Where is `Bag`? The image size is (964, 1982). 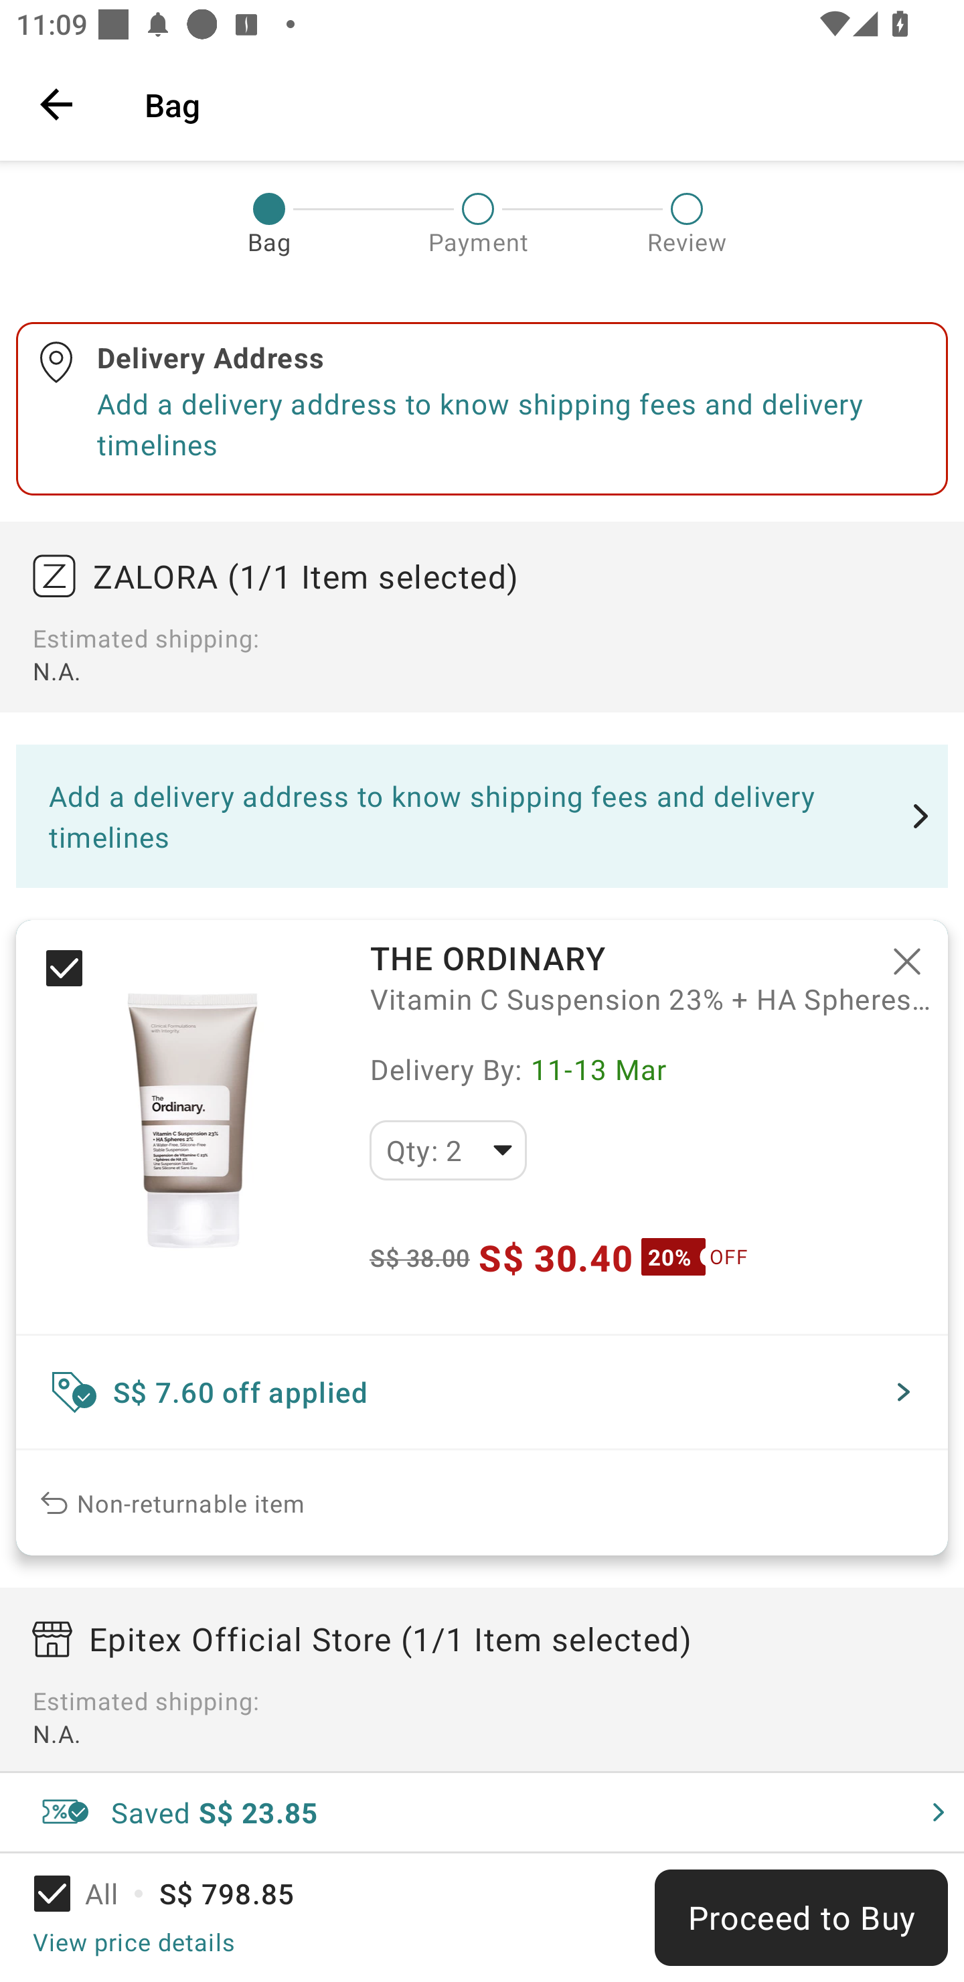
Bag is located at coordinates (538, 104).